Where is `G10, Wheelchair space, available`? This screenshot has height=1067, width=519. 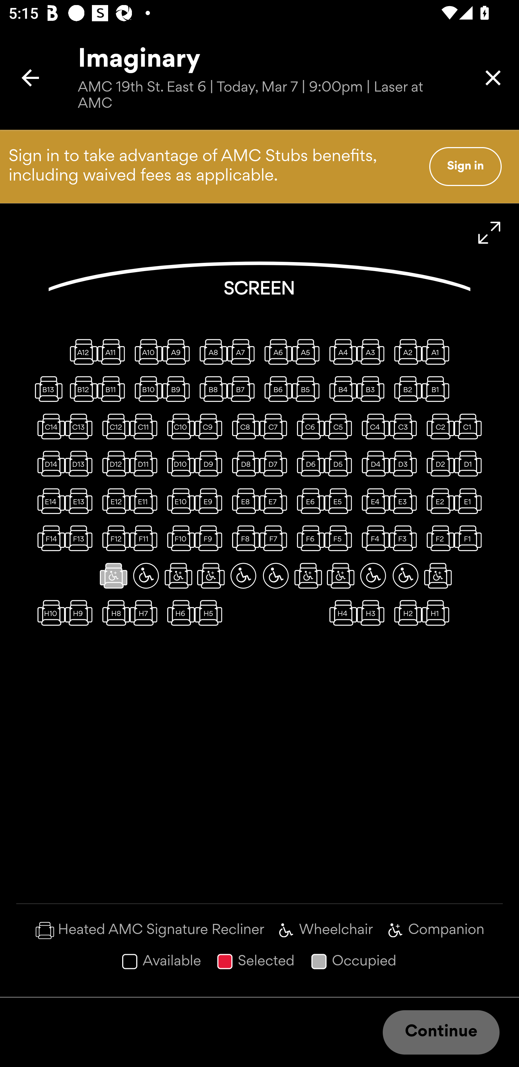
G10, Wheelchair space, available is located at coordinates (146, 575).